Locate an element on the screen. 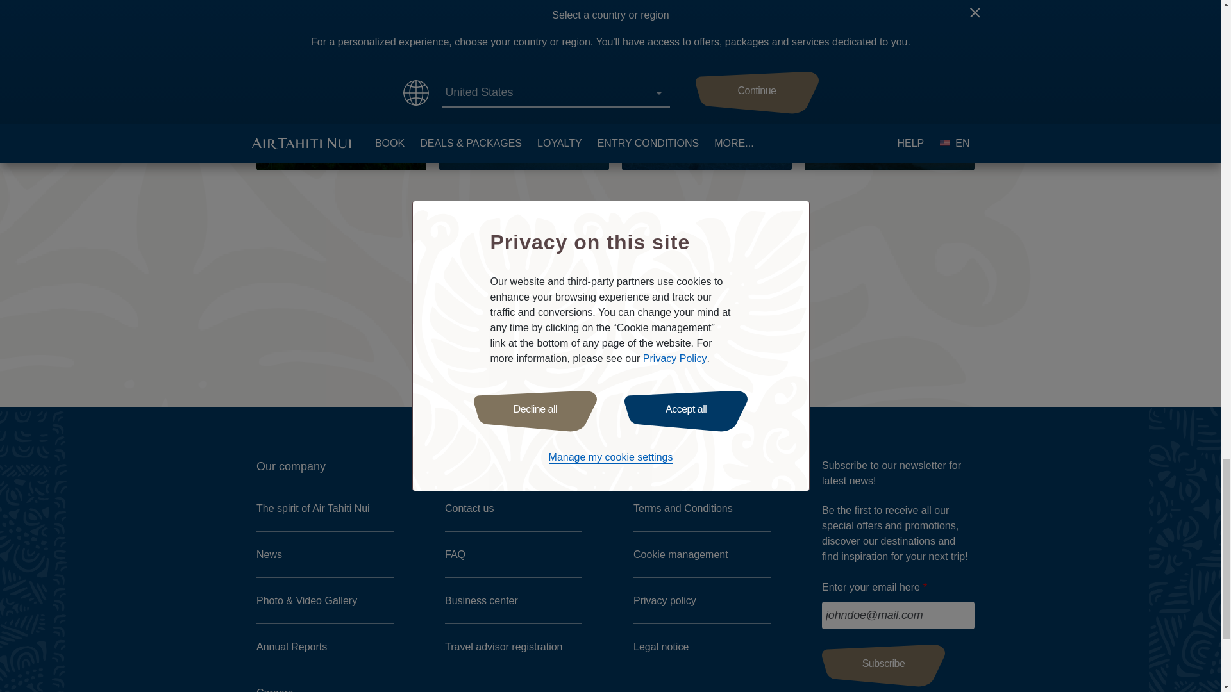 The height and width of the screenshot is (692, 1231). Subscribe is located at coordinates (883, 665).